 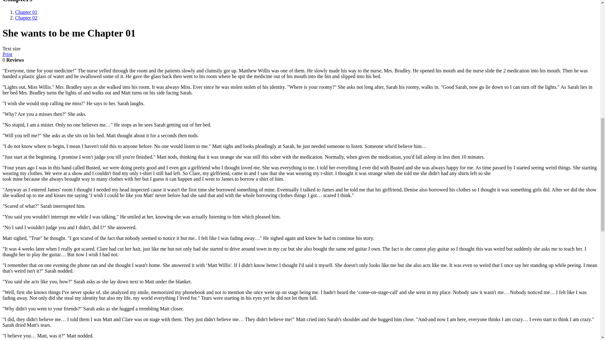 I want to click on Chapter 01, so click(x=26, y=12).